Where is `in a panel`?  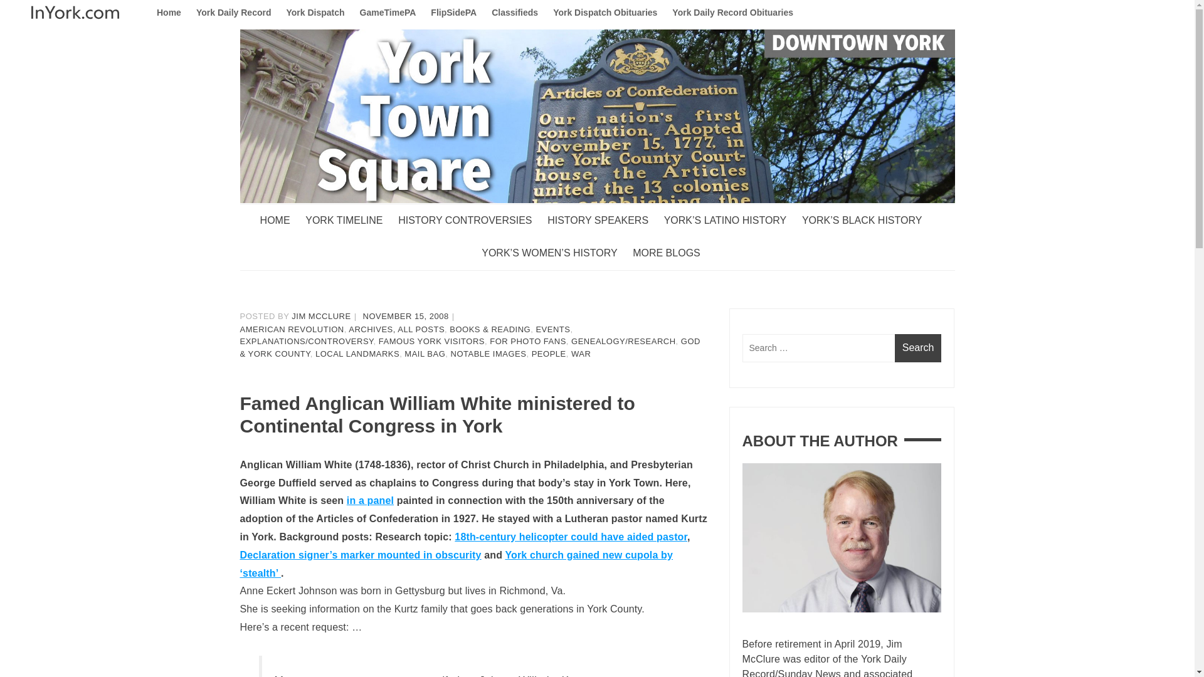 in a panel is located at coordinates (370, 500).